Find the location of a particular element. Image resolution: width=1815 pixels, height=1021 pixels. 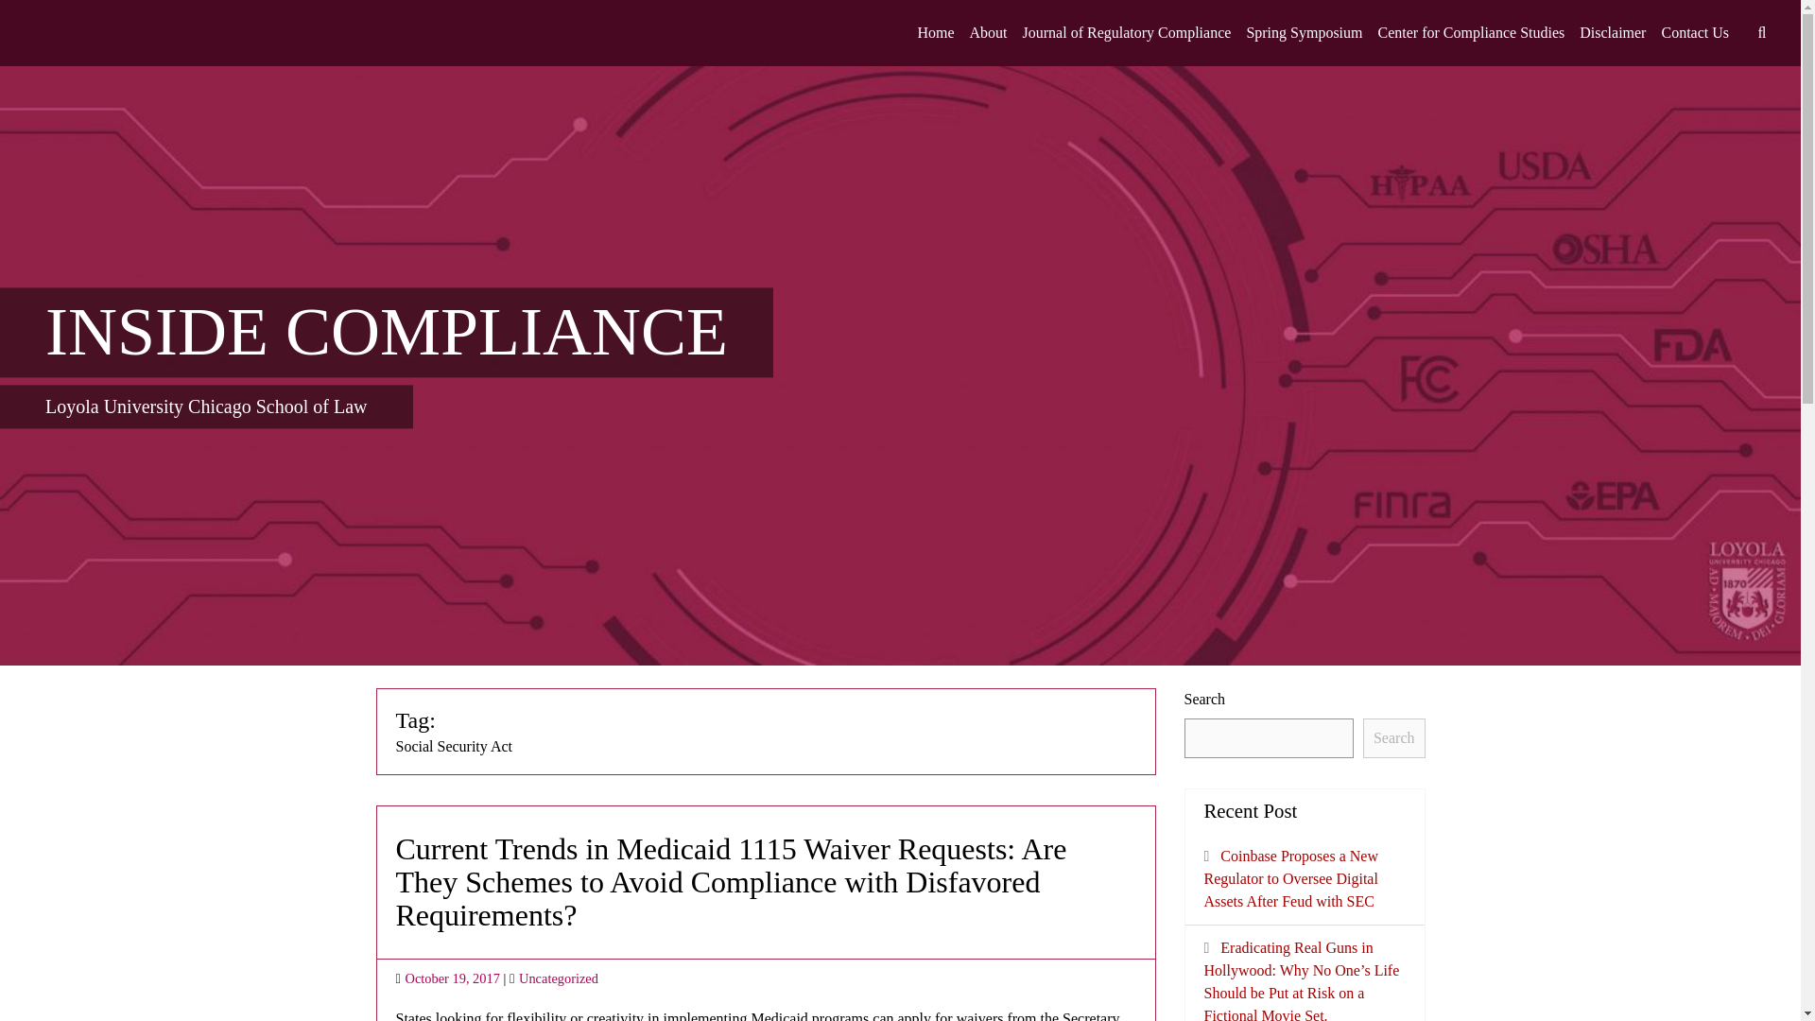

Uncategorized is located at coordinates (559, 978).